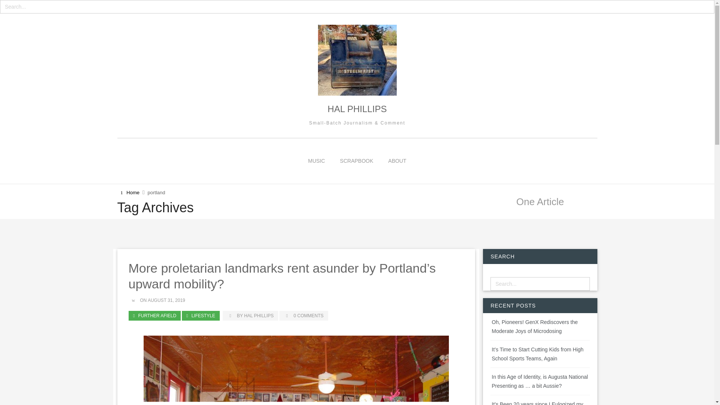 The image size is (720, 405). Describe the element at coordinates (250, 316) in the screenshot. I see `written by Hal Phillips` at that location.